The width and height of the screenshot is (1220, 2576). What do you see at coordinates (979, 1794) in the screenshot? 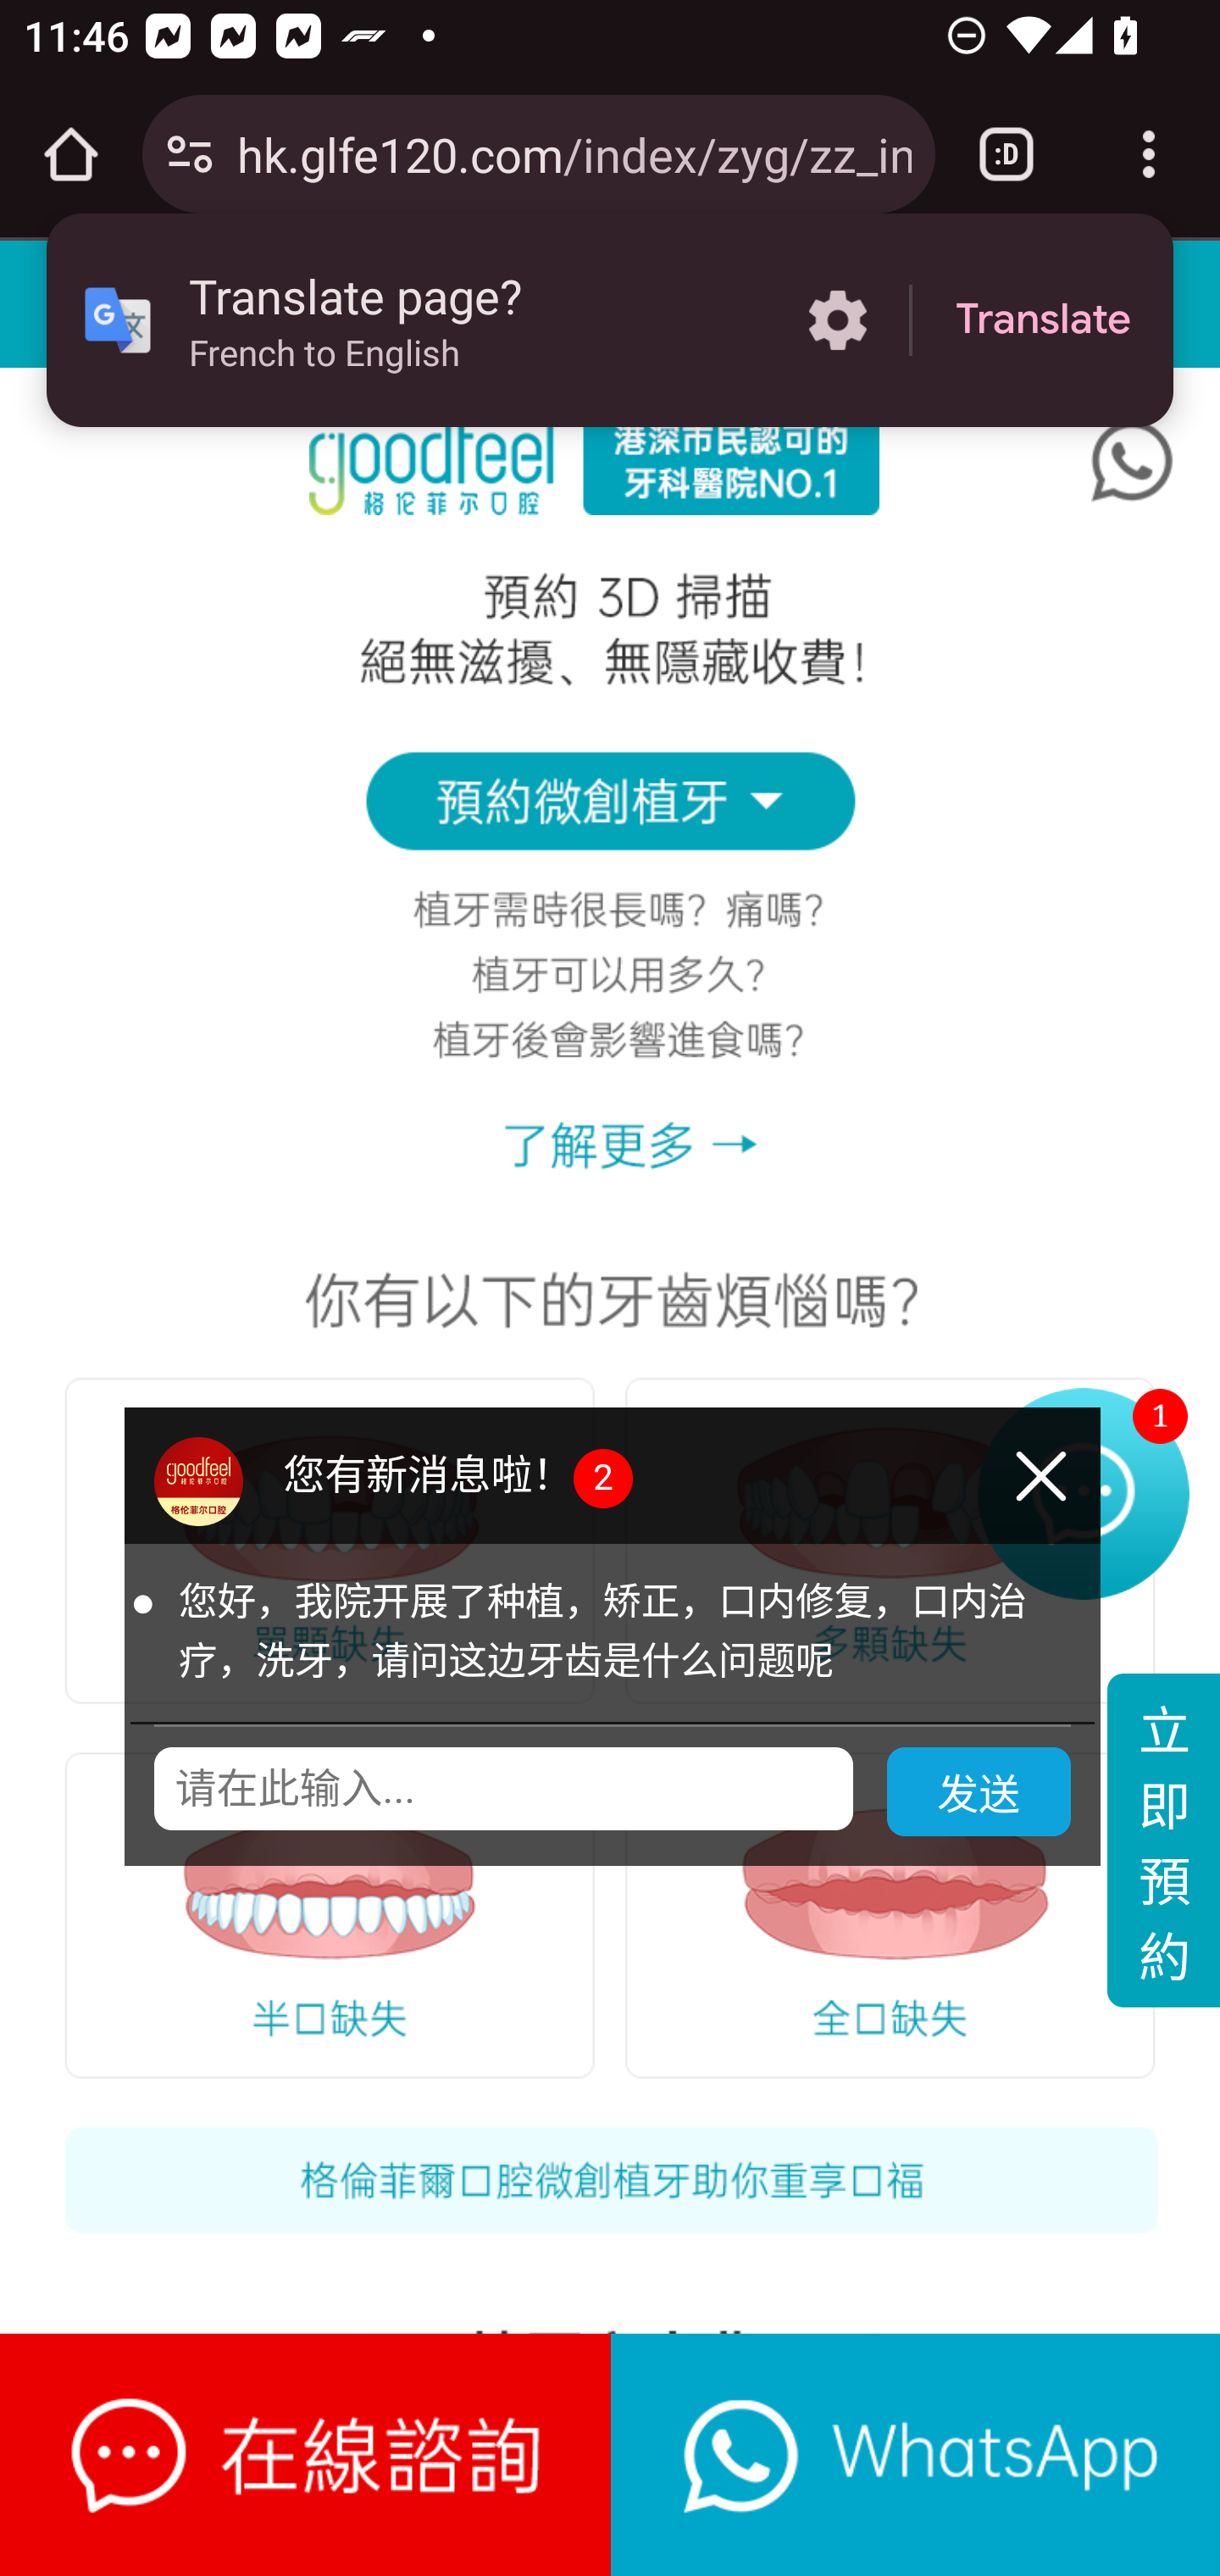
I see `发送` at bounding box center [979, 1794].